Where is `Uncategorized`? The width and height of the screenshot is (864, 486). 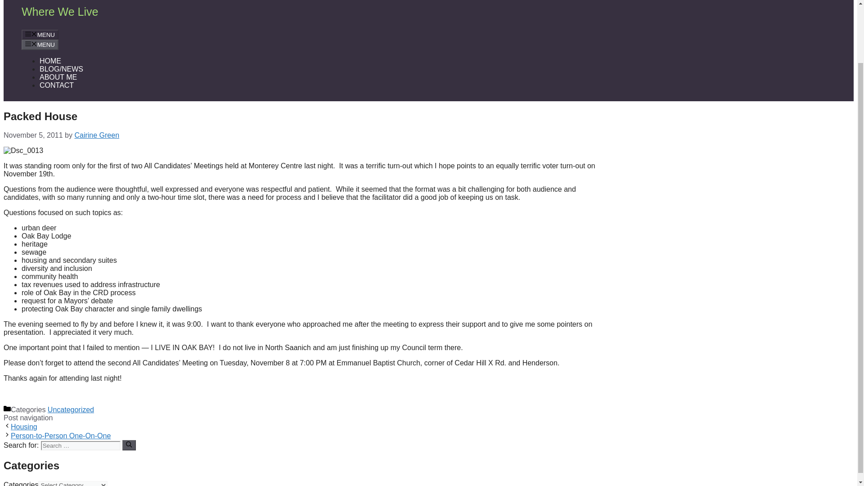
Uncategorized is located at coordinates (71, 409).